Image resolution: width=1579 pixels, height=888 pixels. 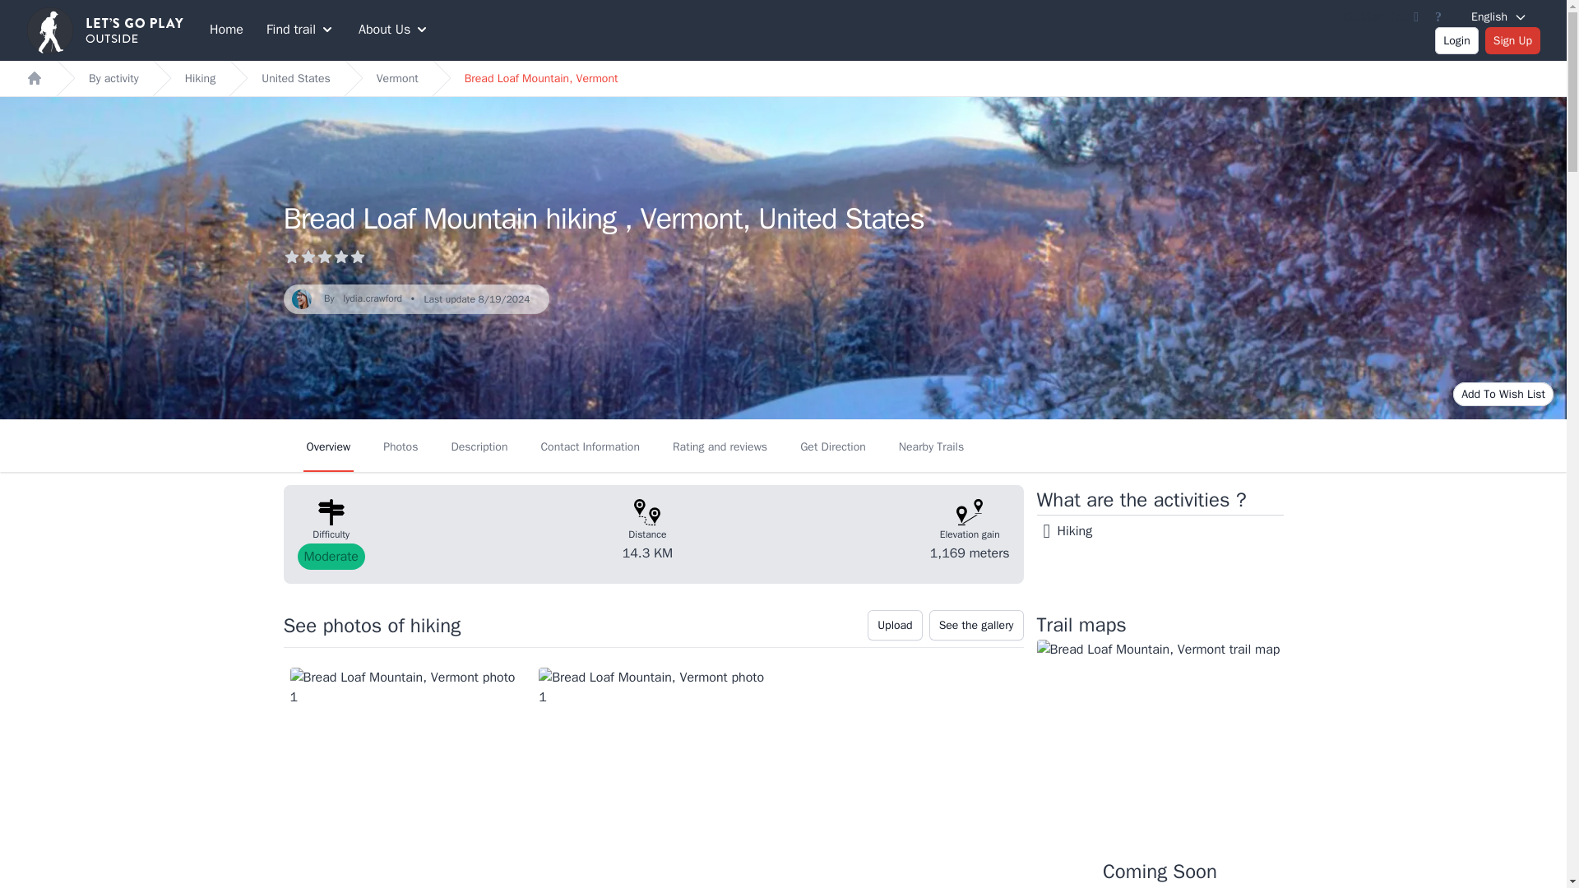 What do you see at coordinates (1513, 39) in the screenshot?
I see `Sign Up` at bounding box center [1513, 39].